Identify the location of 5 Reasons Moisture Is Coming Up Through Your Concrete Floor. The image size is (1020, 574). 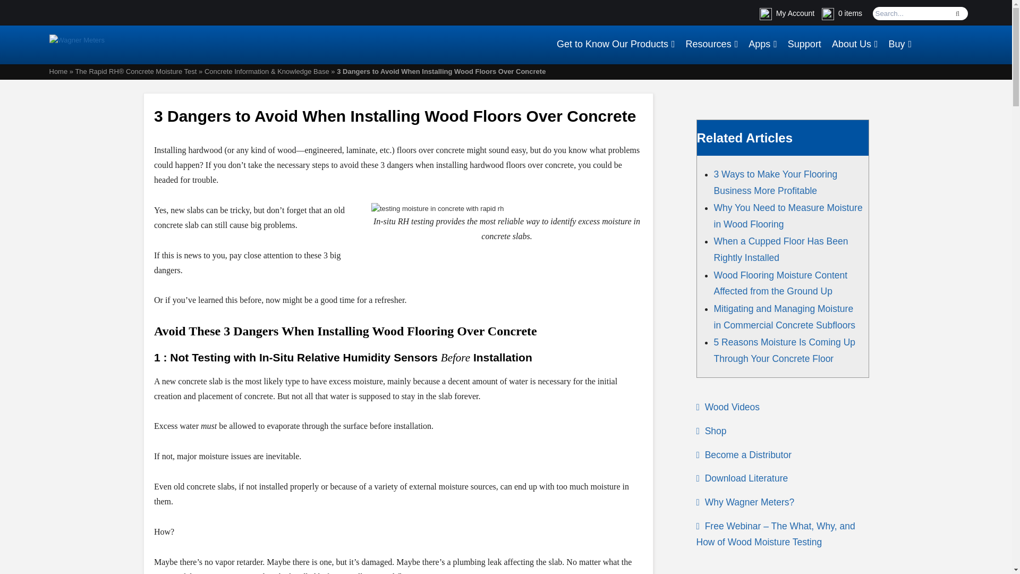
(785, 350).